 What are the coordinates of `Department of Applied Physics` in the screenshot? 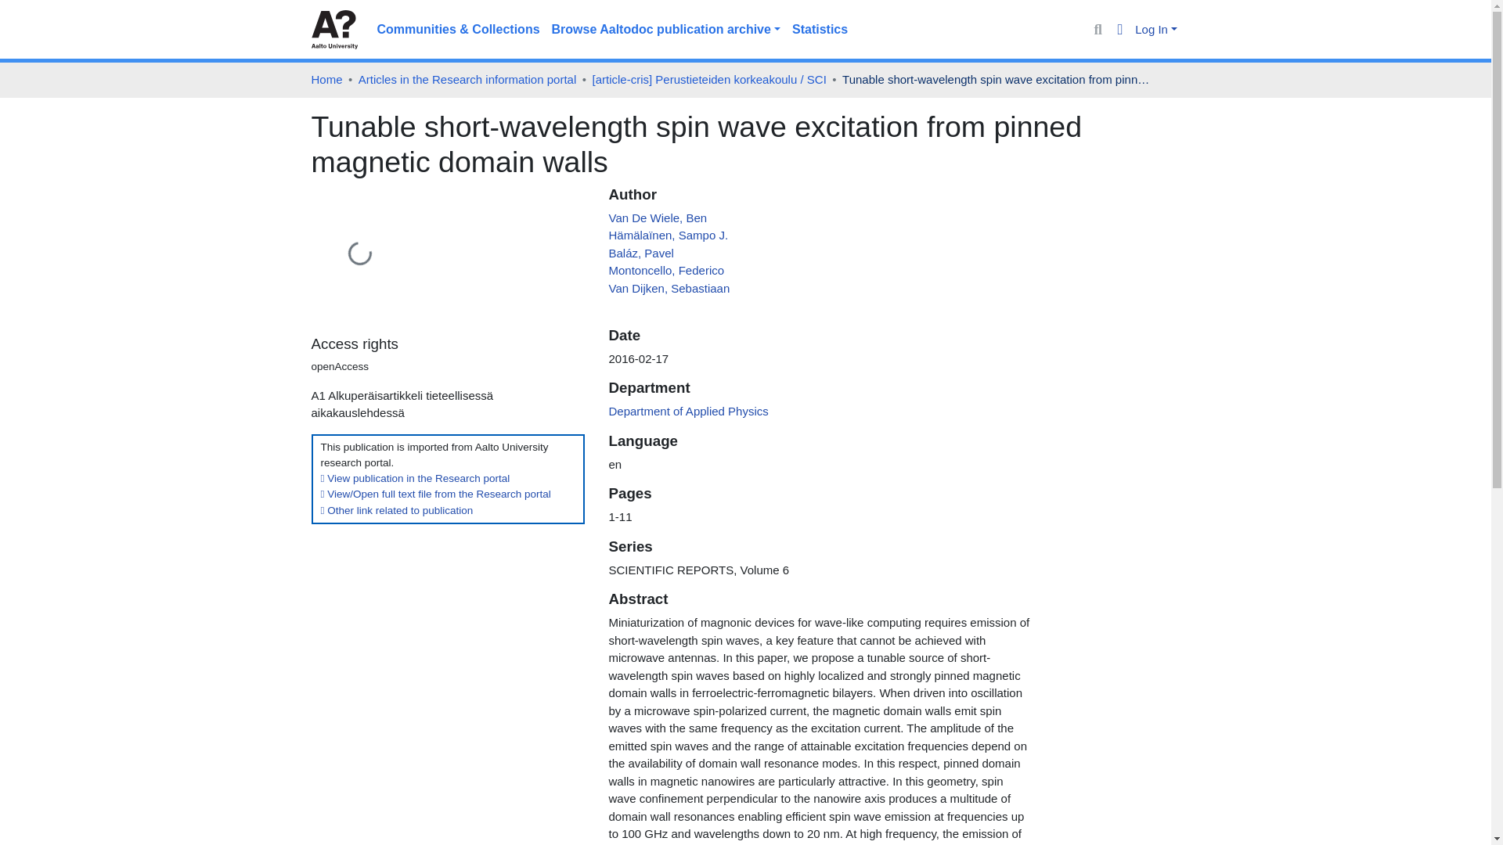 It's located at (688, 411).